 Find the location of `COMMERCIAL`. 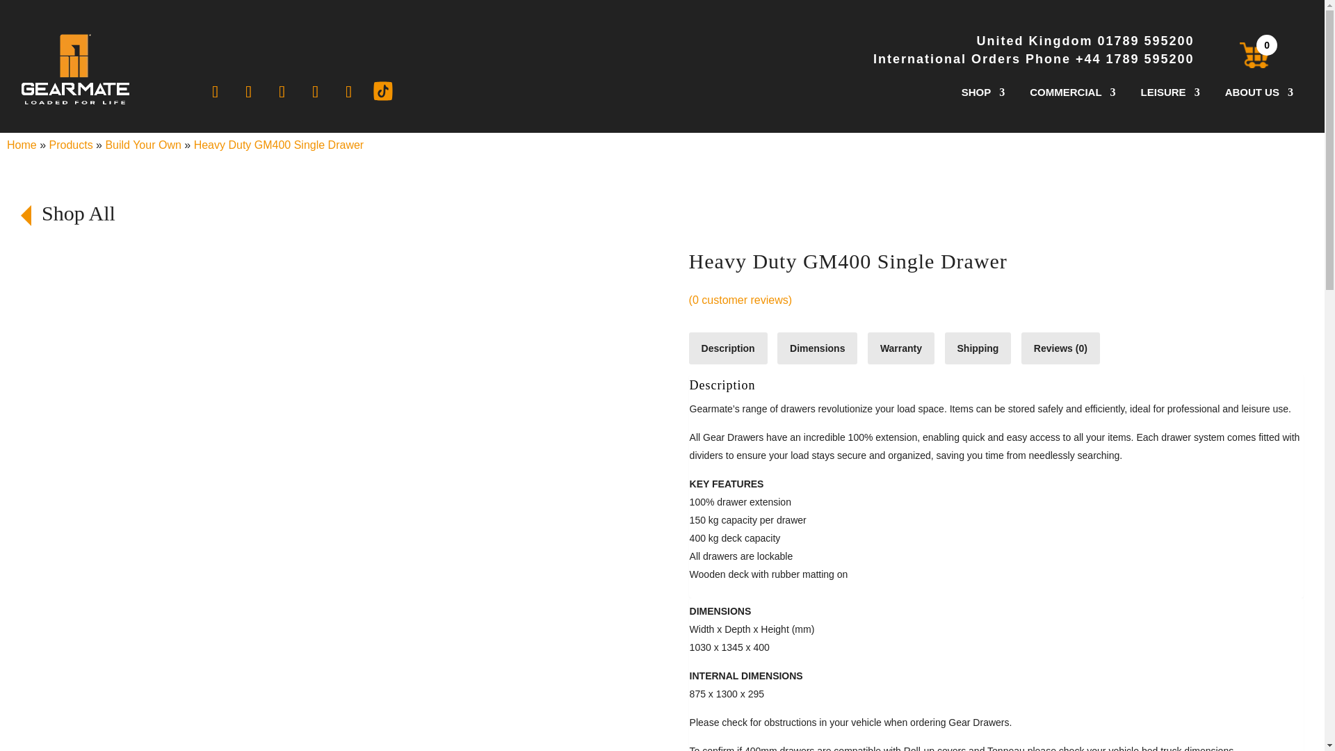

COMMERCIAL is located at coordinates (1072, 95).